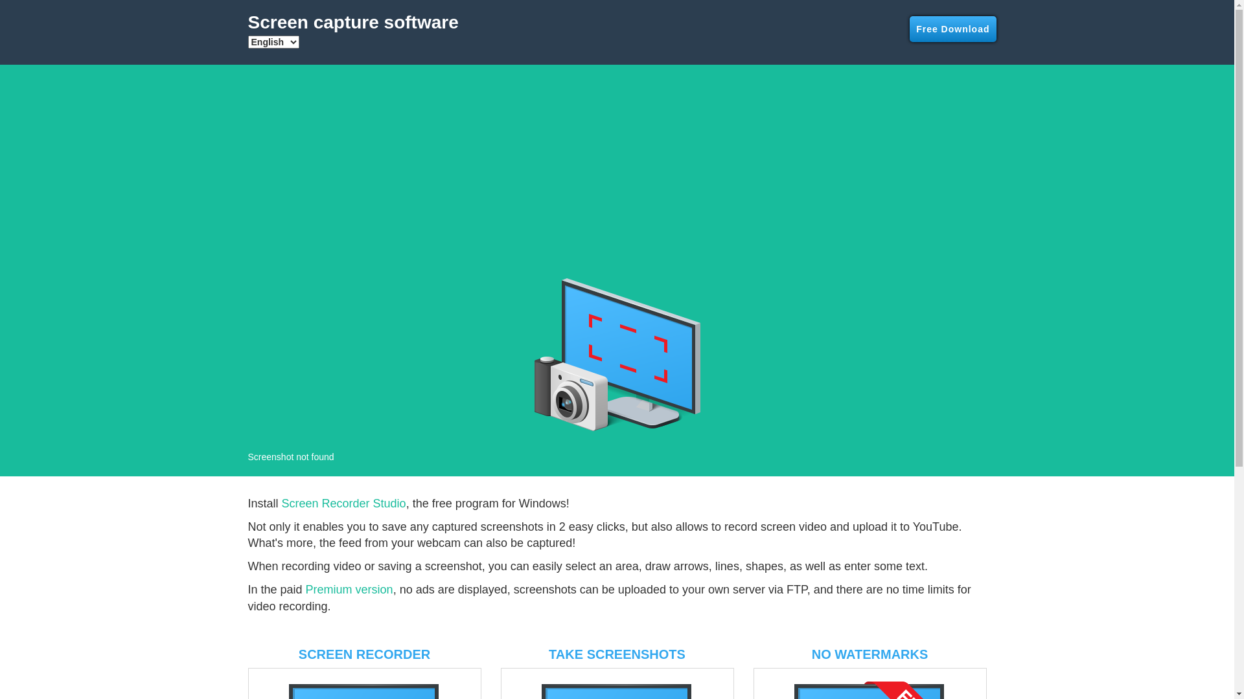 This screenshot has height=699, width=1244. Describe the element at coordinates (344, 504) in the screenshot. I see `Screen Recorder Studio` at that location.